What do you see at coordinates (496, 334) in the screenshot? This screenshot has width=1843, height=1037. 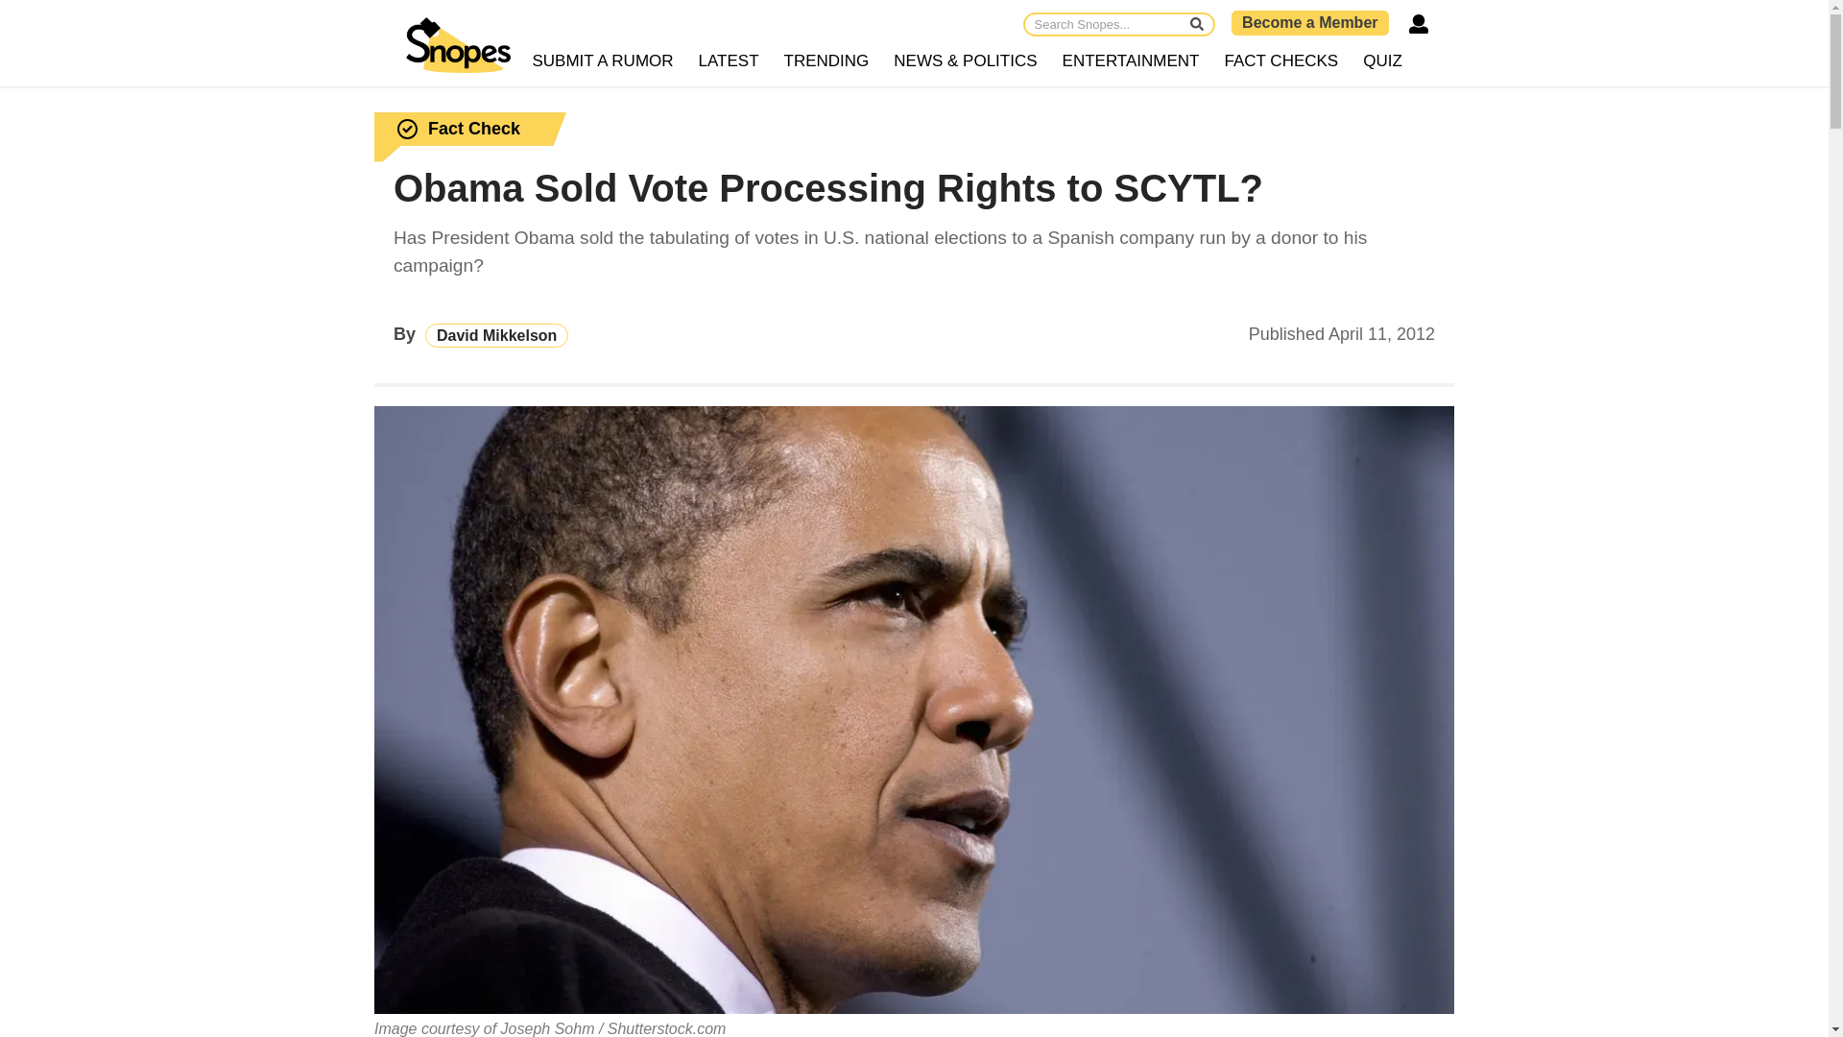 I see `David Mikkelson` at bounding box center [496, 334].